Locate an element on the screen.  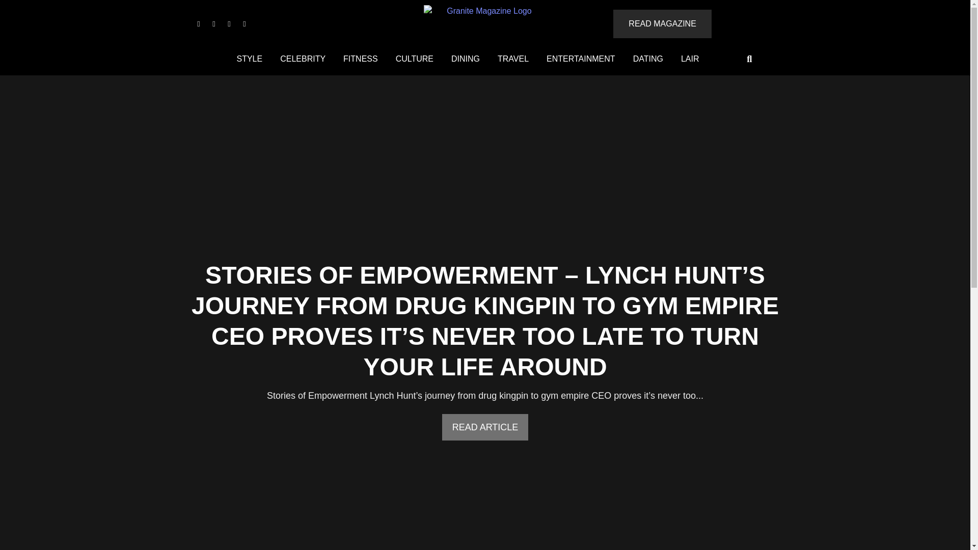
DATING is located at coordinates (648, 59).